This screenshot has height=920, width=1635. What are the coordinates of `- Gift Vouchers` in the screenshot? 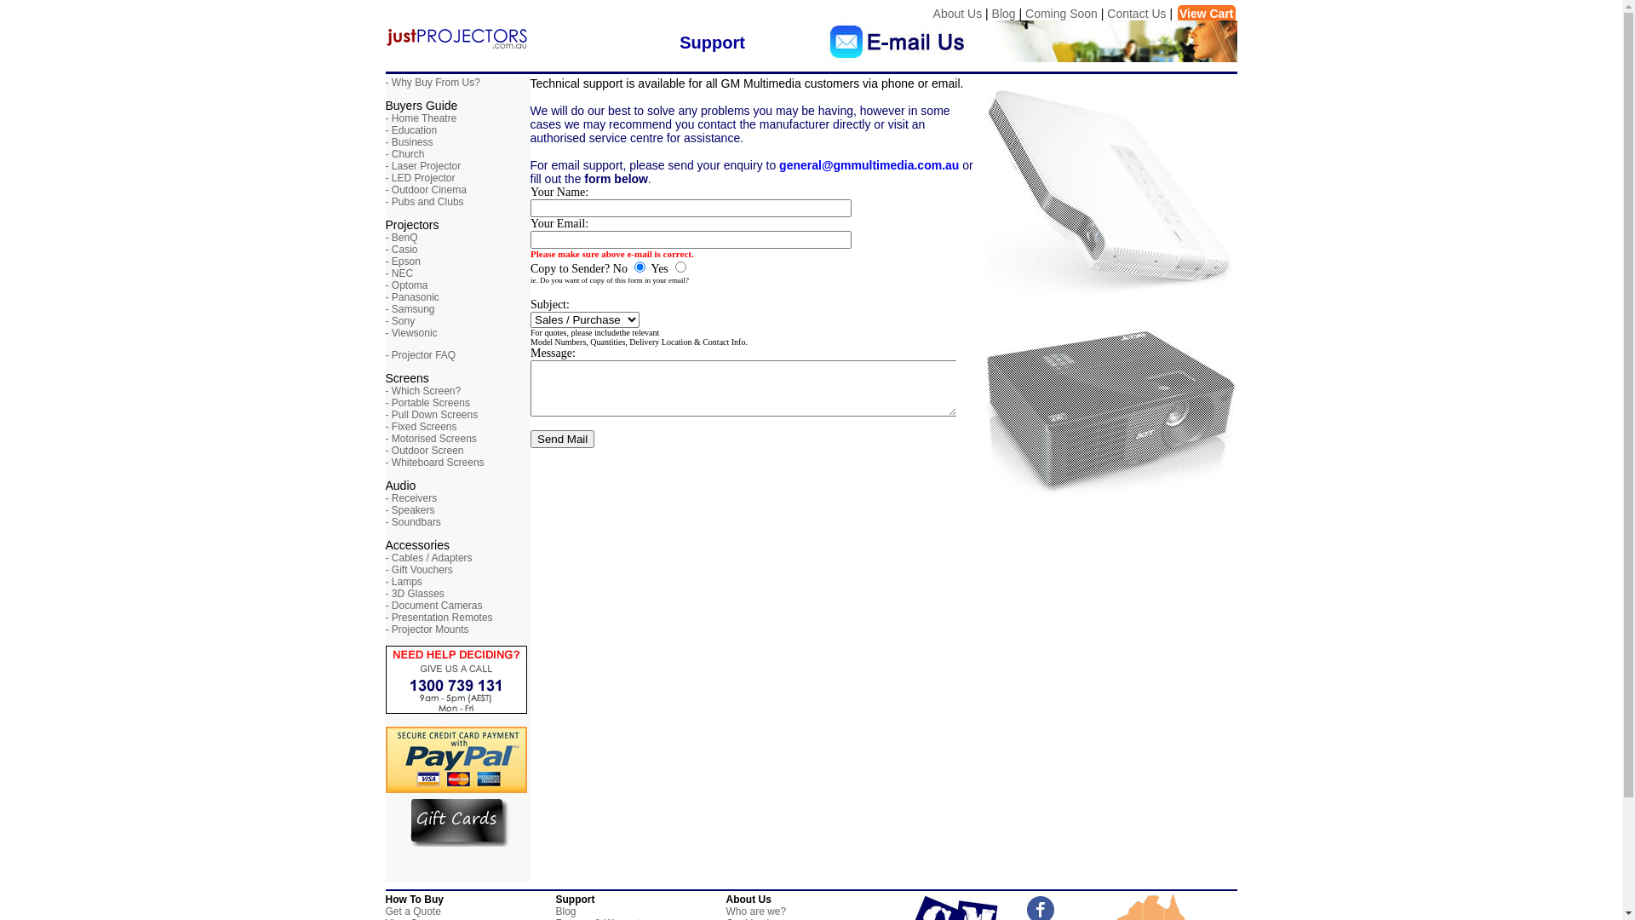 It's located at (419, 570).